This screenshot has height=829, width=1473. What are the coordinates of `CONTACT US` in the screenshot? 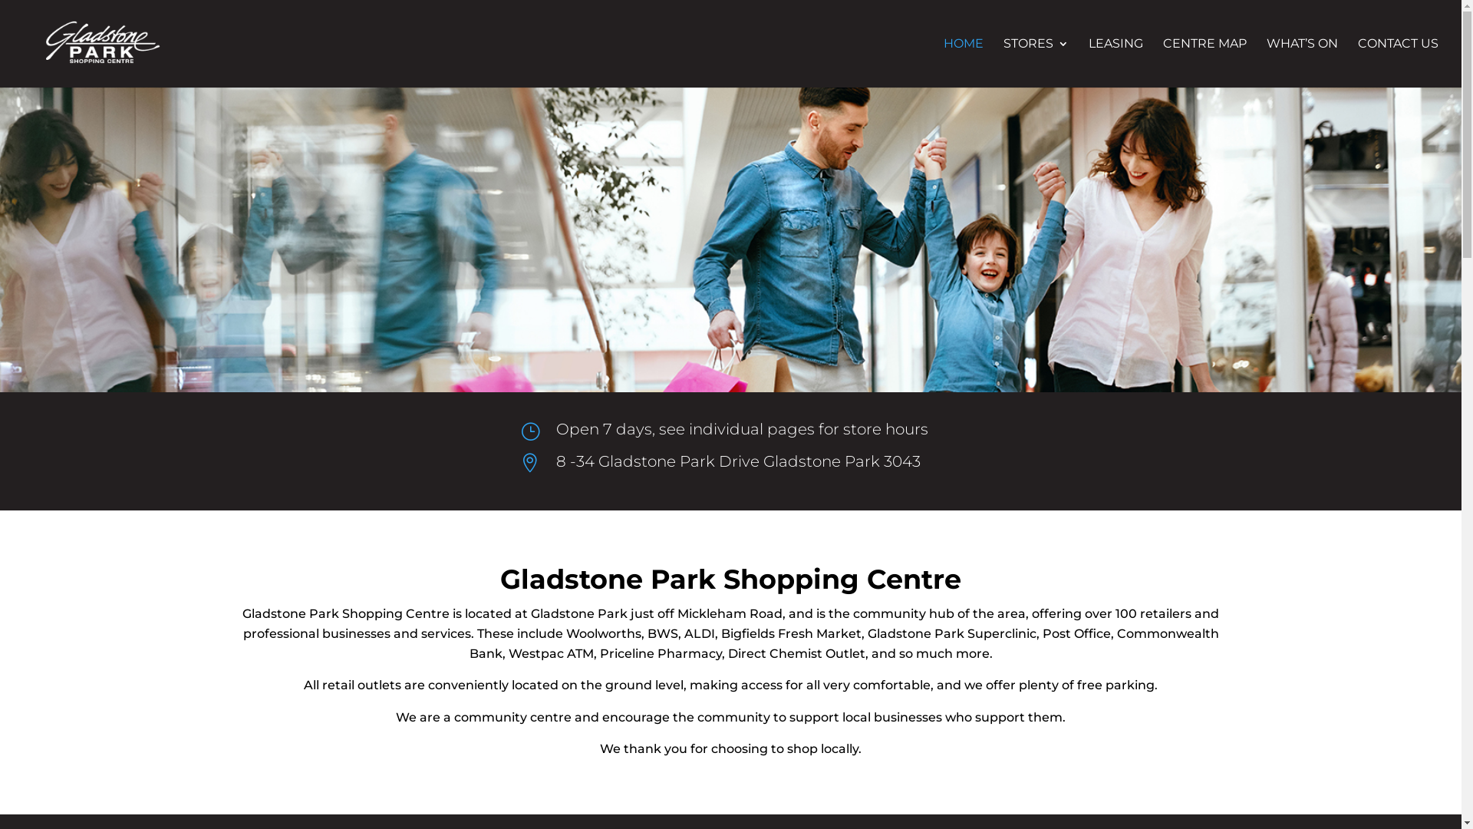 It's located at (1398, 63).